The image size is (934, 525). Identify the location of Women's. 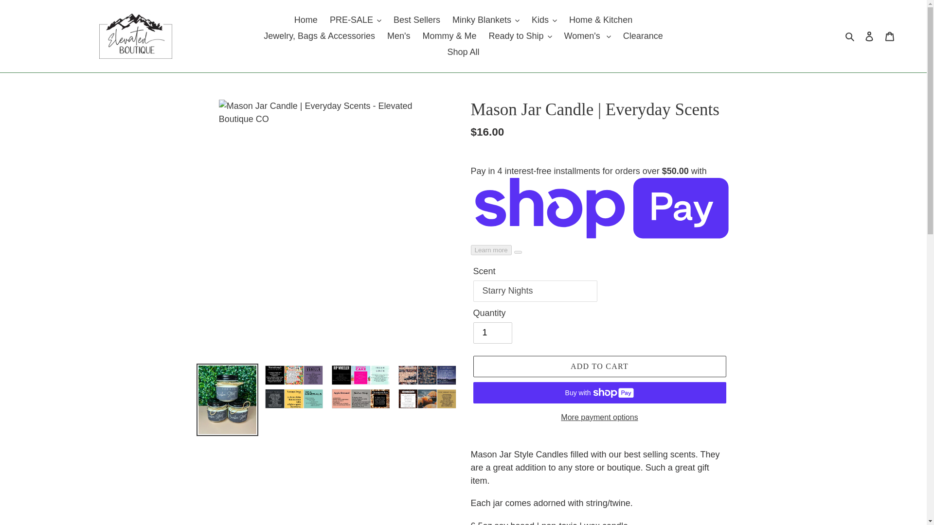
(588, 36).